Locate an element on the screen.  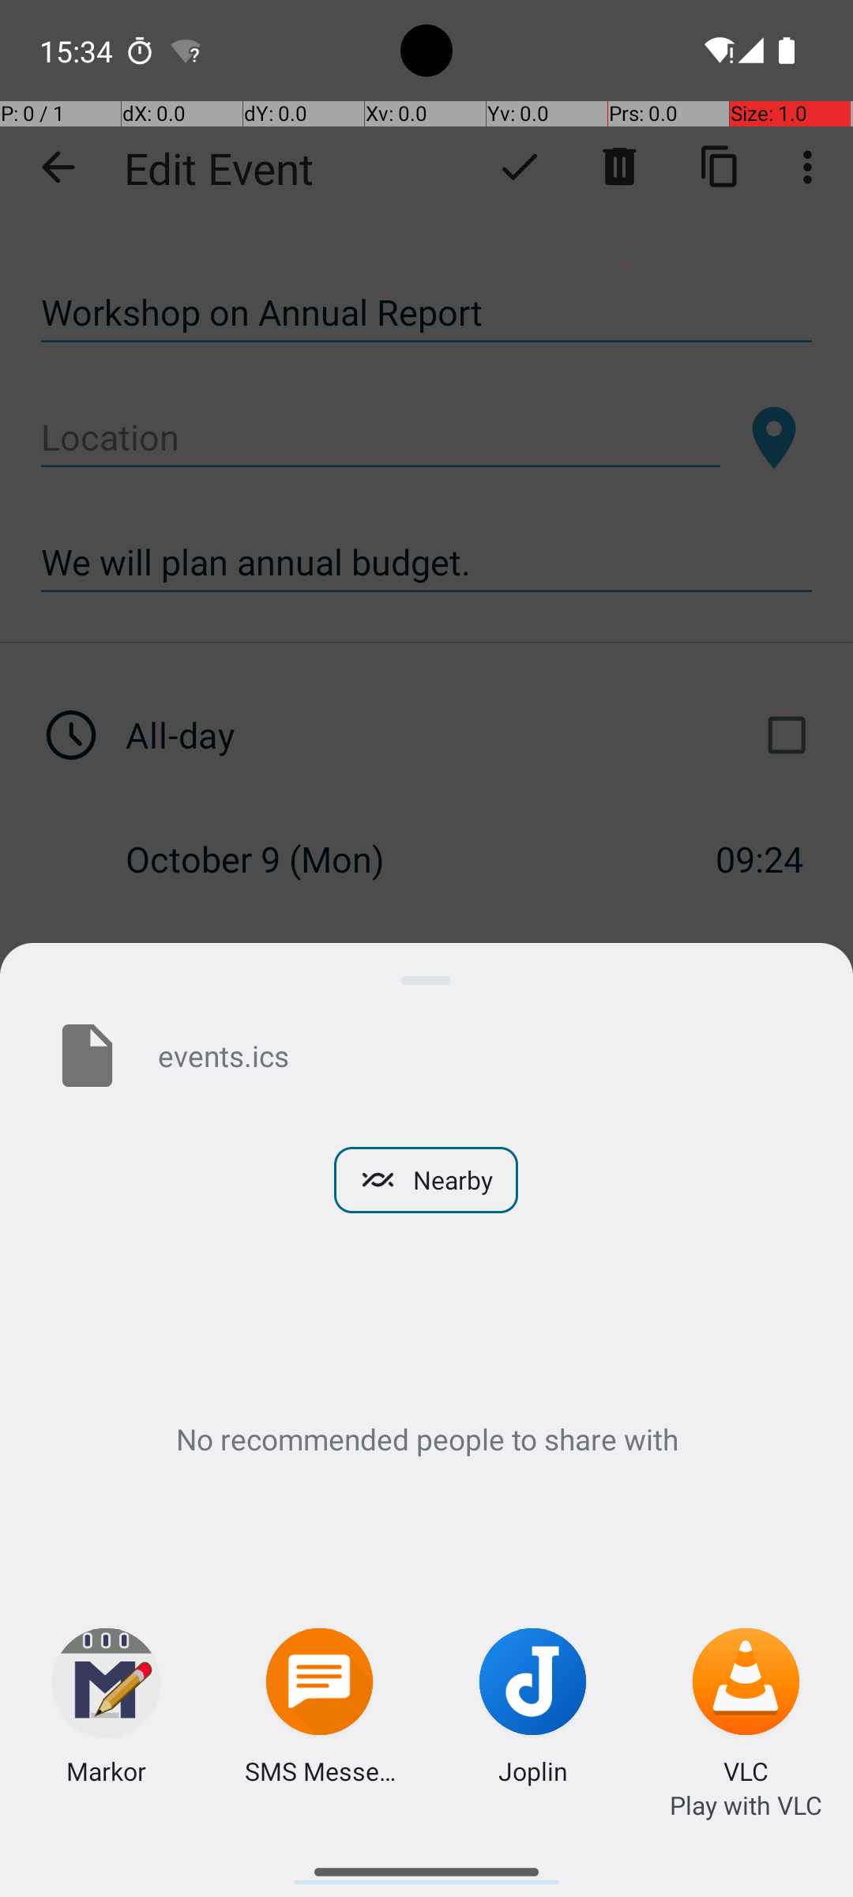
Play with VLC is located at coordinates (746, 1805).